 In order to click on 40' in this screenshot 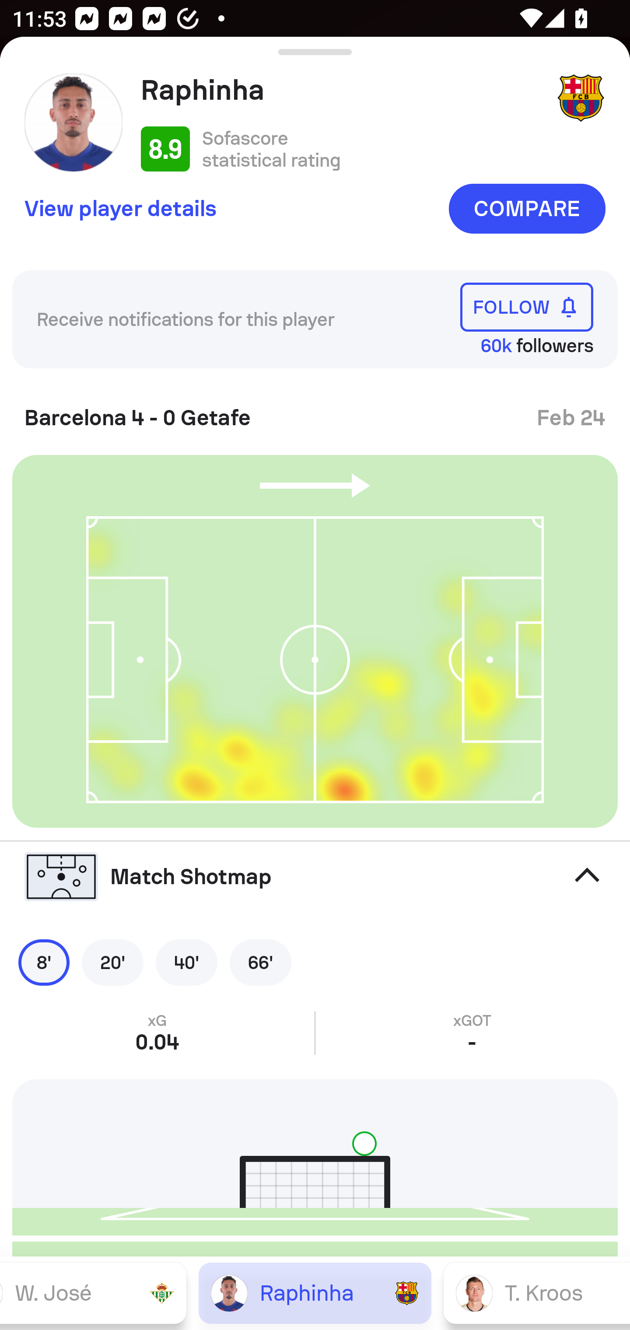, I will do `click(186, 962)`.